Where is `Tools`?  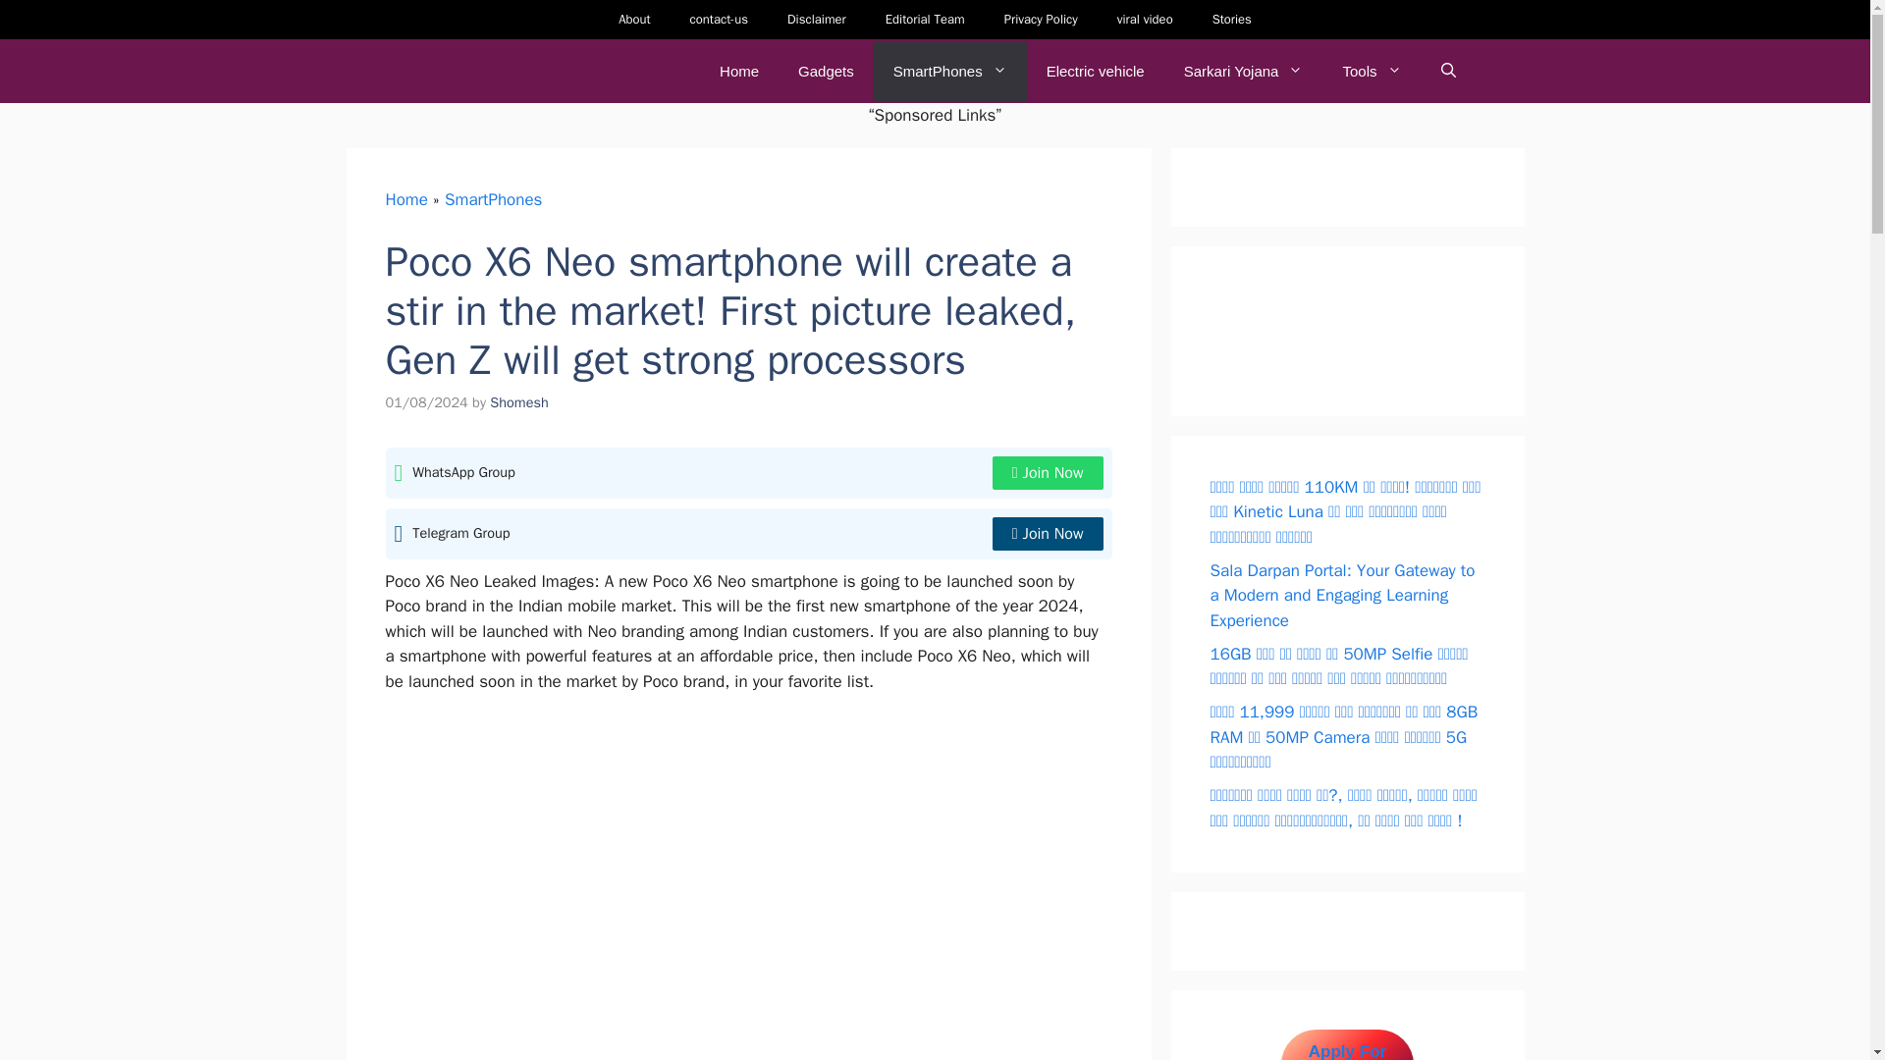 Tools is located at coordinates (1372, 71).